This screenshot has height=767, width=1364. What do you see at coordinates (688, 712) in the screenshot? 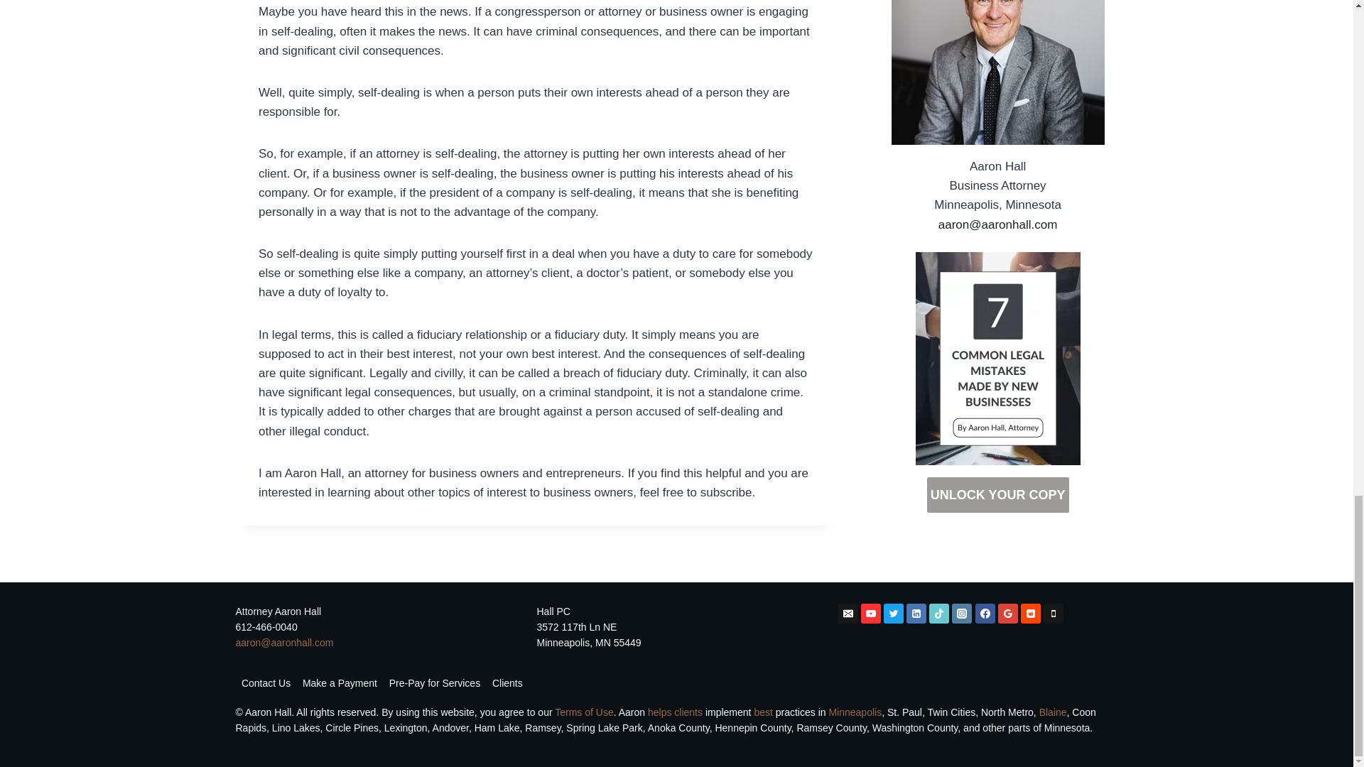
I see `clients` at bounding box center [688, 712].